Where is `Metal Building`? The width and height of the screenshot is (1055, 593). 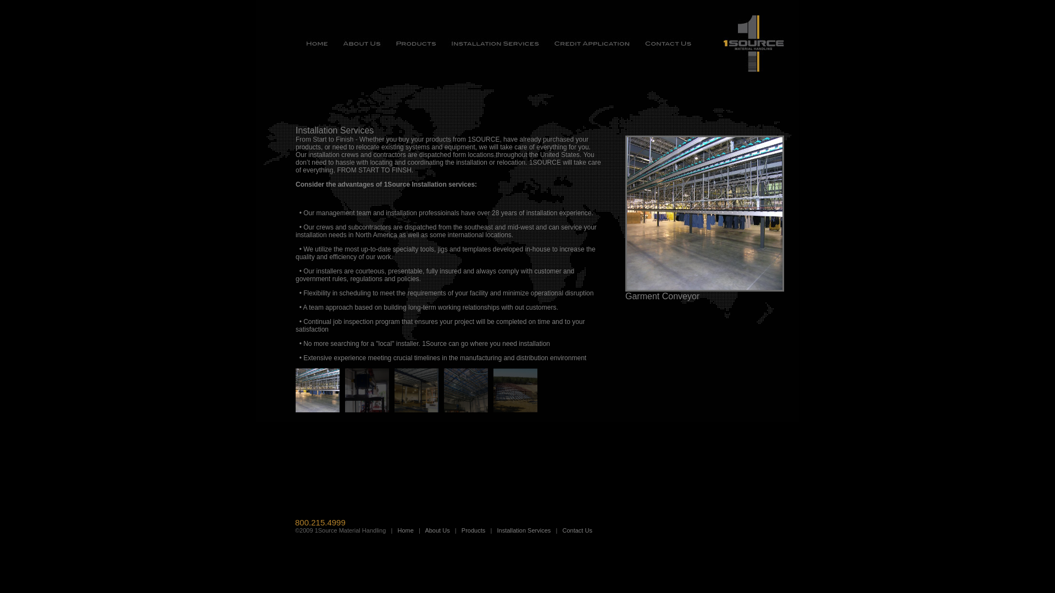 Metal Building is located at coordinates (515, 390).